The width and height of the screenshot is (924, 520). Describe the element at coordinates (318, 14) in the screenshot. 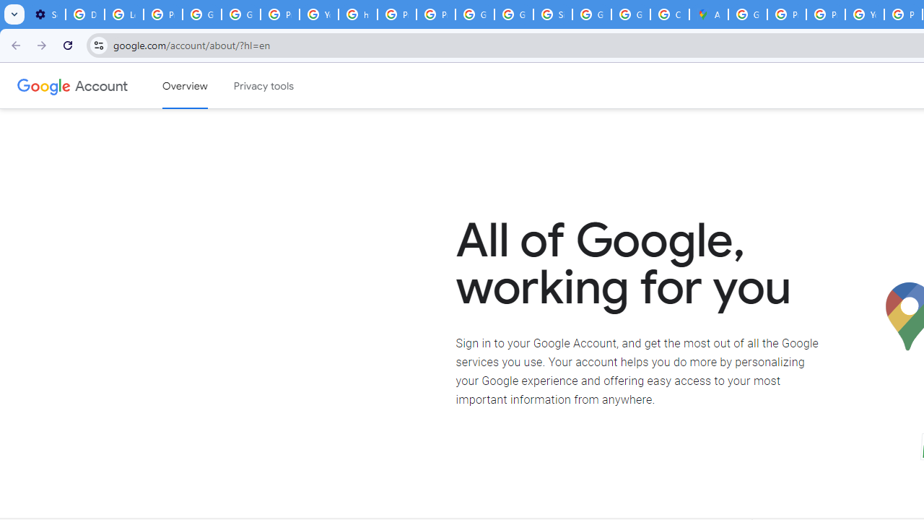

I see `YouTube` at that location.